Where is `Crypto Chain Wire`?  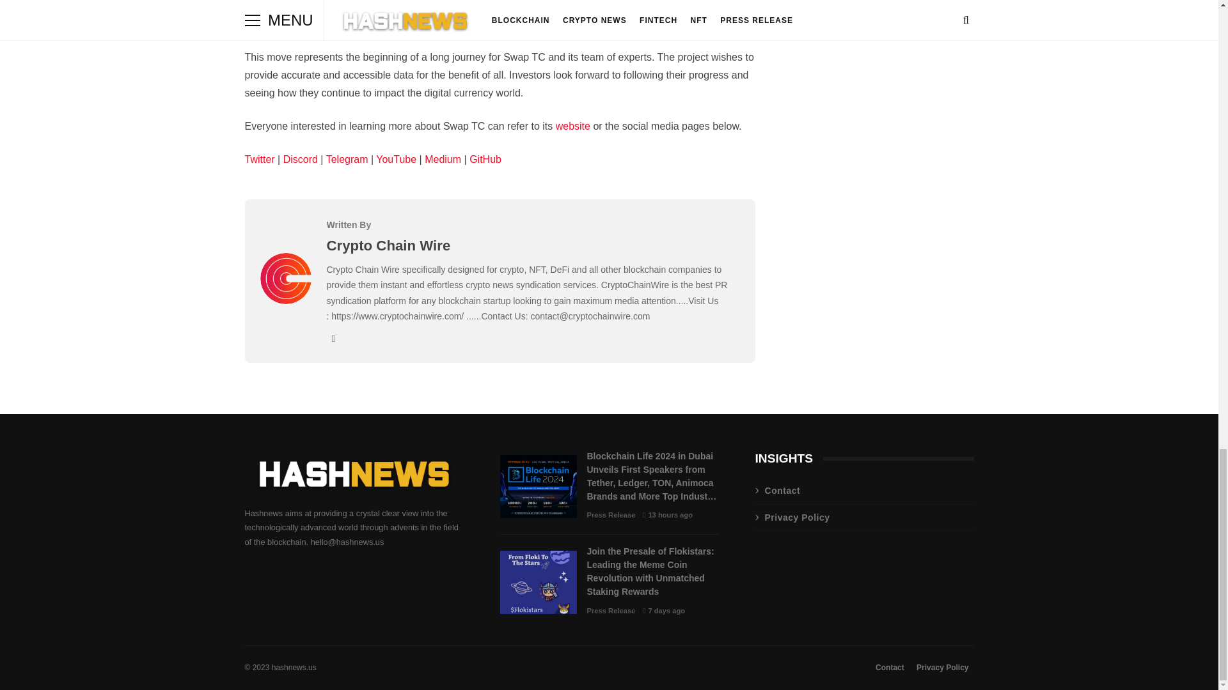
Crypto Chain Wire is located at coordinates (285, 300).